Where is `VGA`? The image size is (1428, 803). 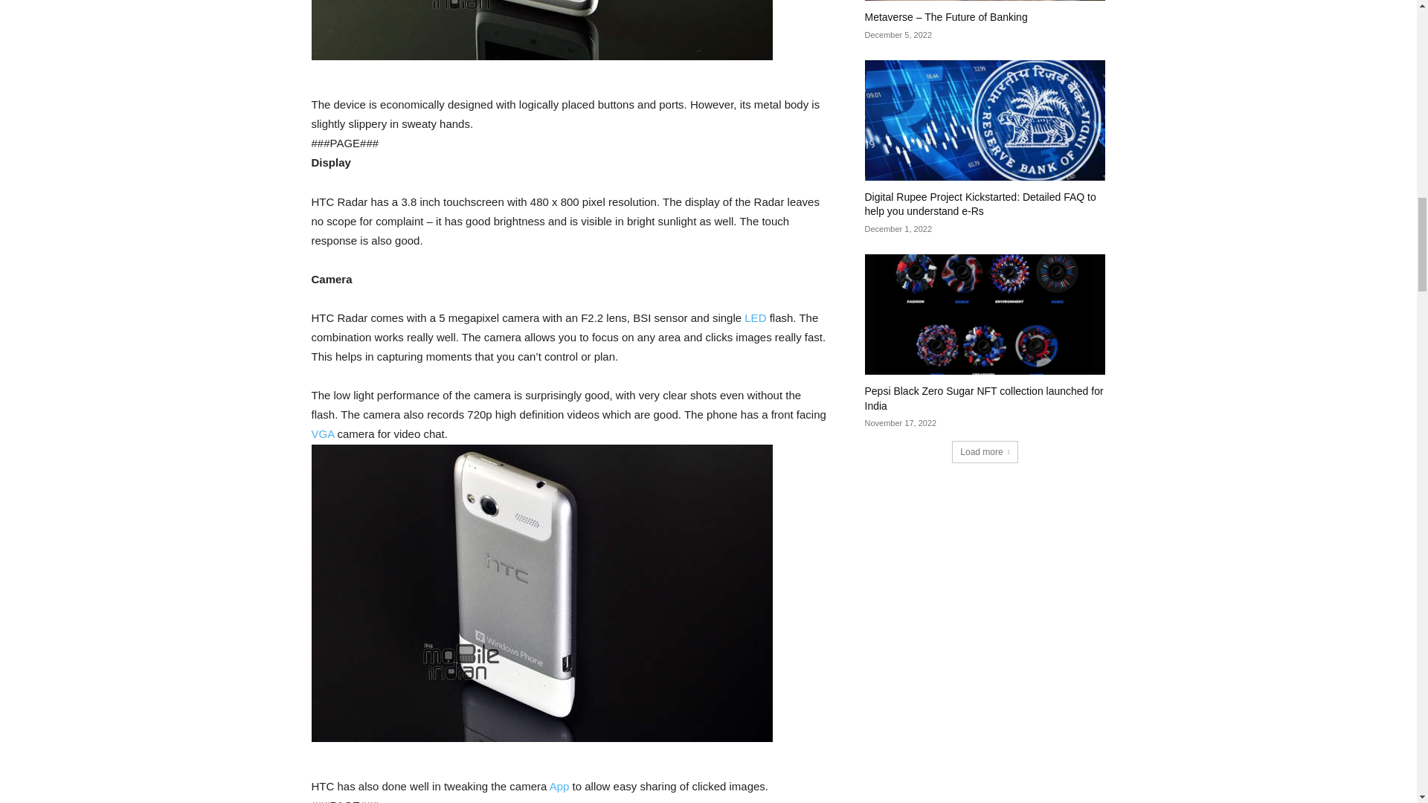
VGA is located at coordinates (323, 433).